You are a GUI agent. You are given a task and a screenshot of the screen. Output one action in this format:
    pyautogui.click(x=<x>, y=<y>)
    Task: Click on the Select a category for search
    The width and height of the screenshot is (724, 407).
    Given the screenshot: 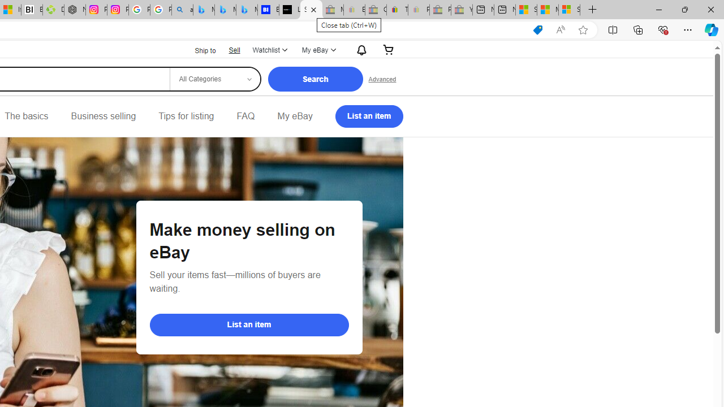 What is the action you would take?
    pyautogui.click(x=214, y=79)
    